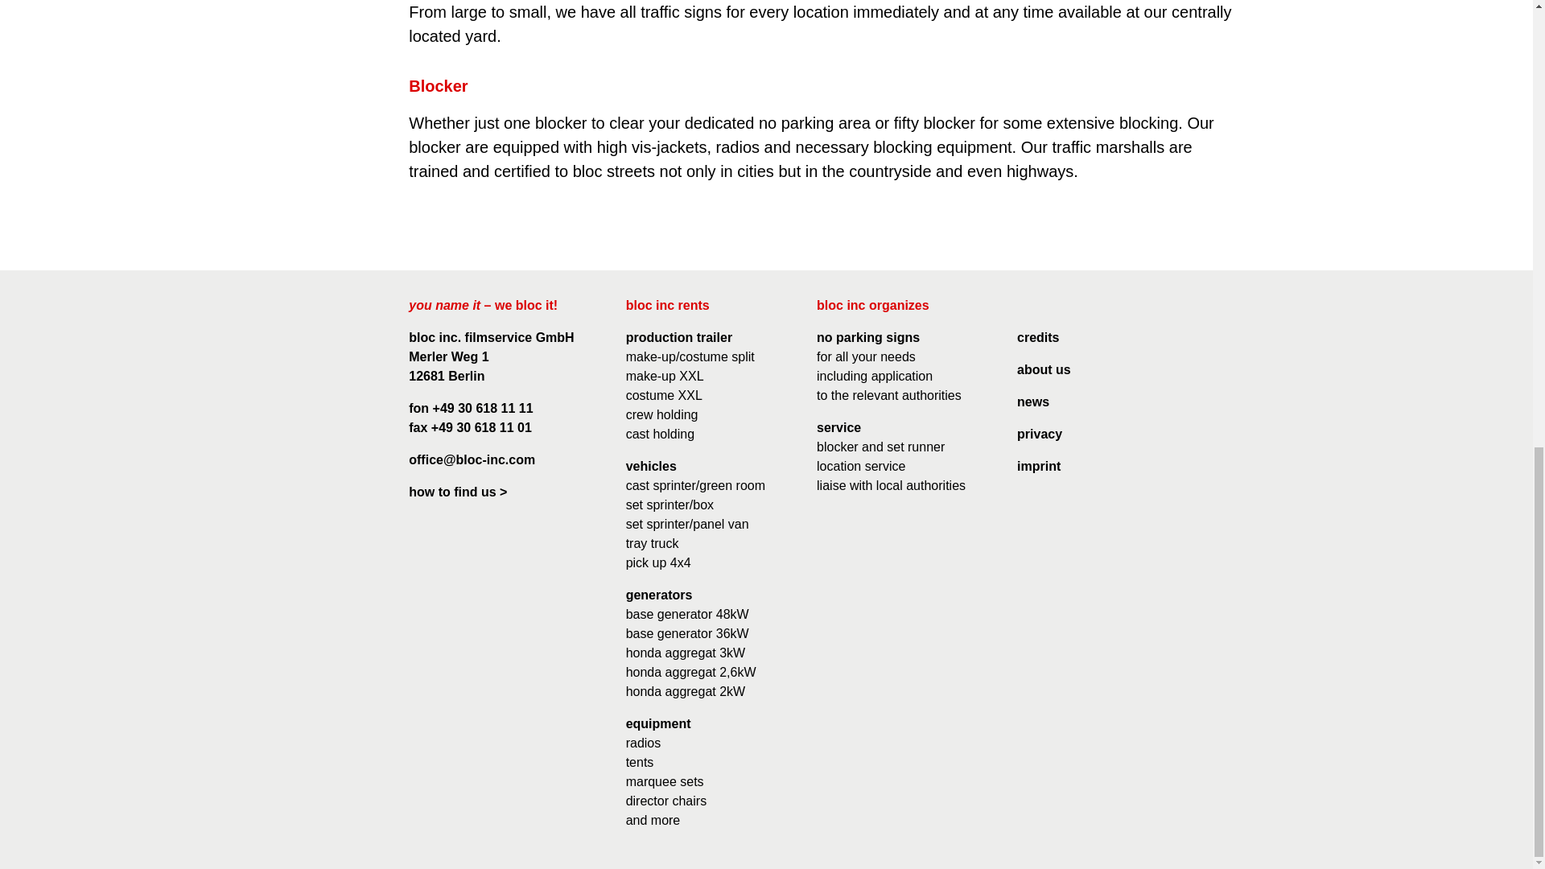 The image size is (1545, 869). I want to click on pick up 4x4, so click(658, 563).